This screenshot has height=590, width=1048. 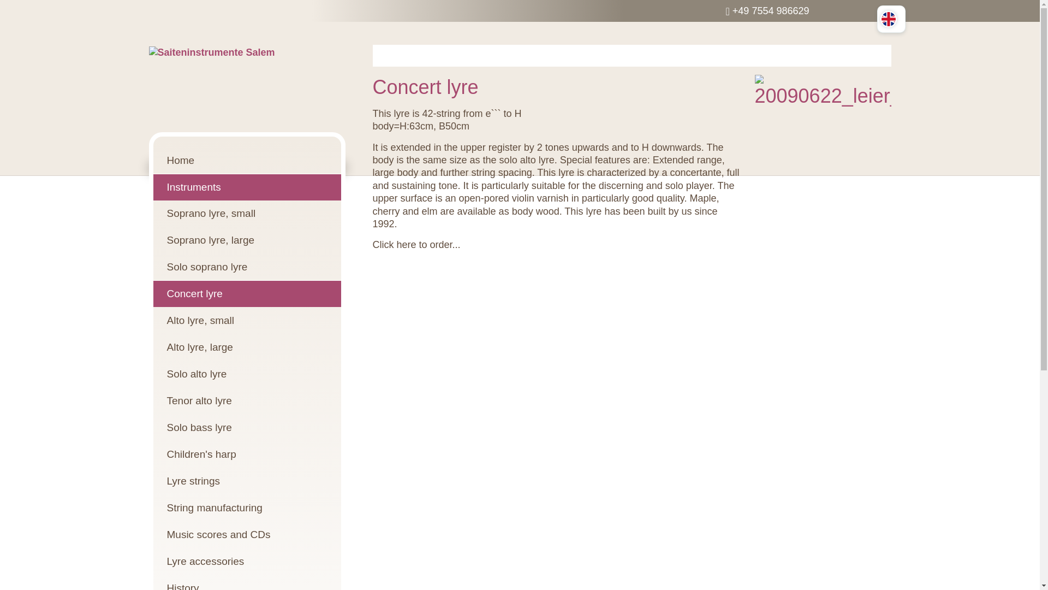 What do you see at coordinates (247, 454) in the screenshot?
I see `Children's harp` at bounding box center [247, 454].